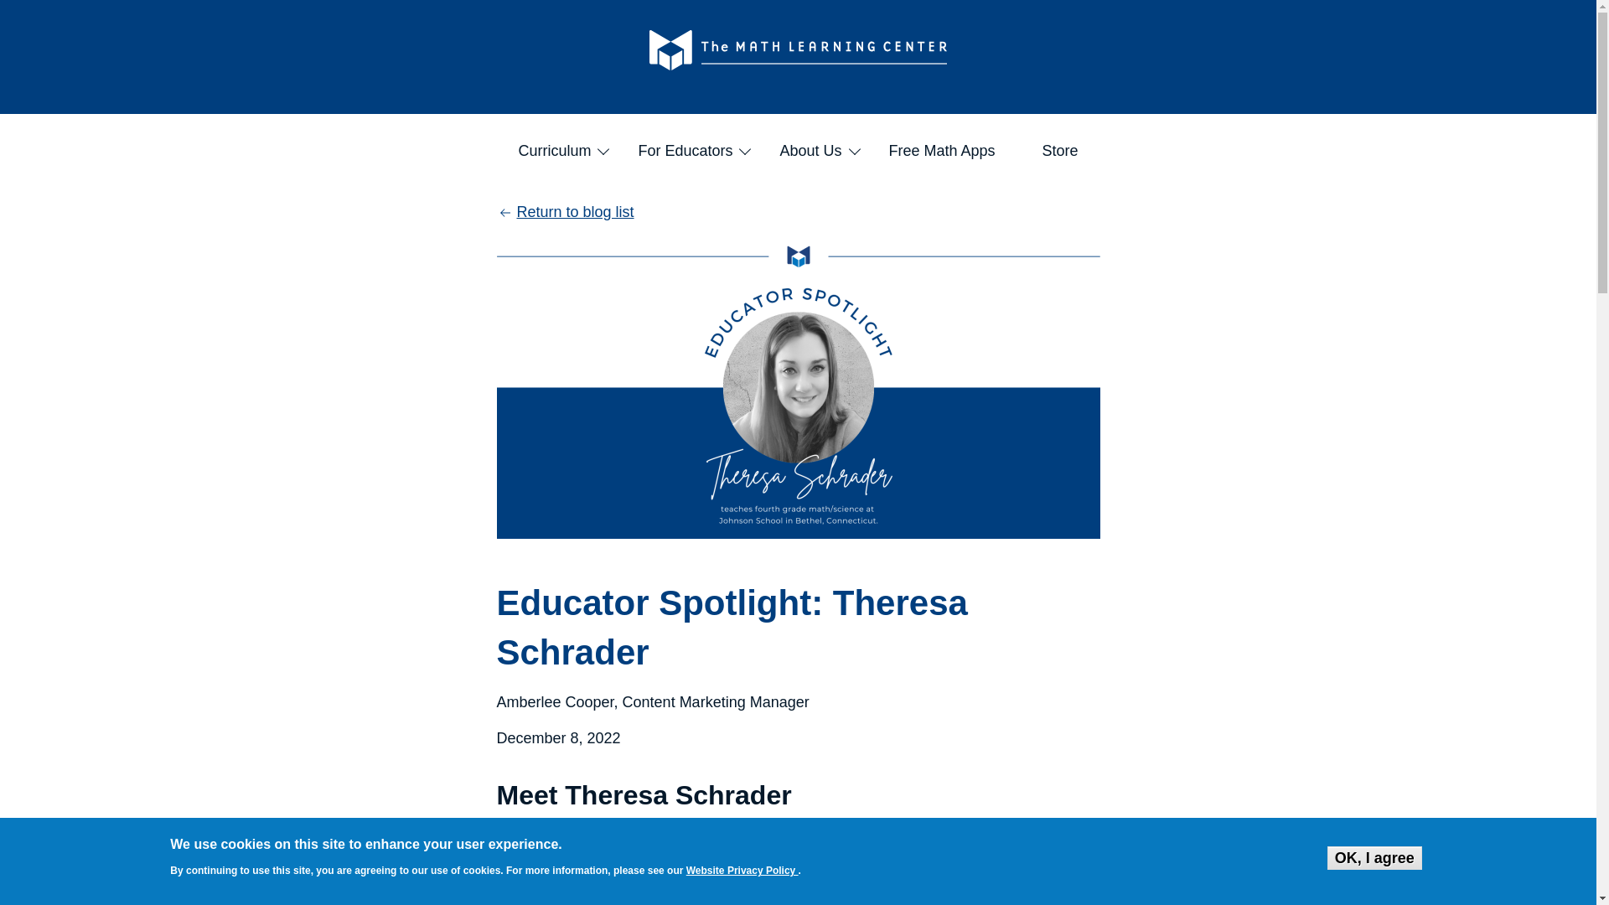  Describe the element at coordinates (810, 150) in the screenshot. I see `About Us` at that location.